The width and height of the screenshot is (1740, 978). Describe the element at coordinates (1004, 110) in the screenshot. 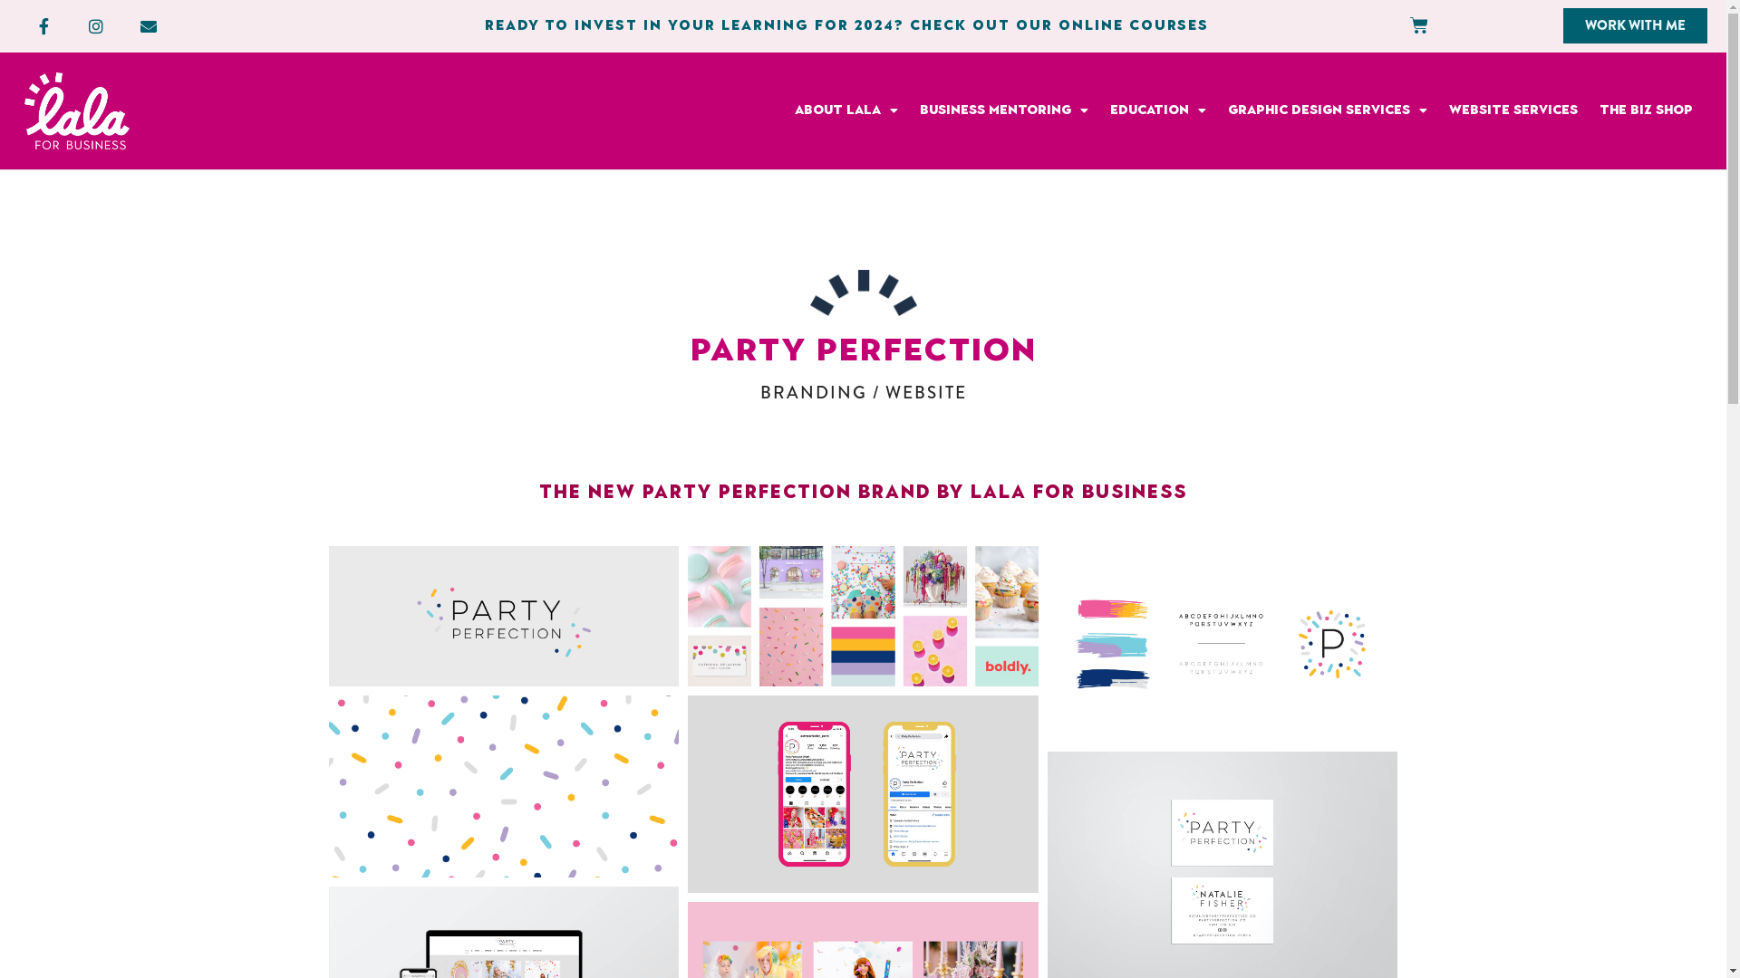

I see `Business Mentoring` at that location.